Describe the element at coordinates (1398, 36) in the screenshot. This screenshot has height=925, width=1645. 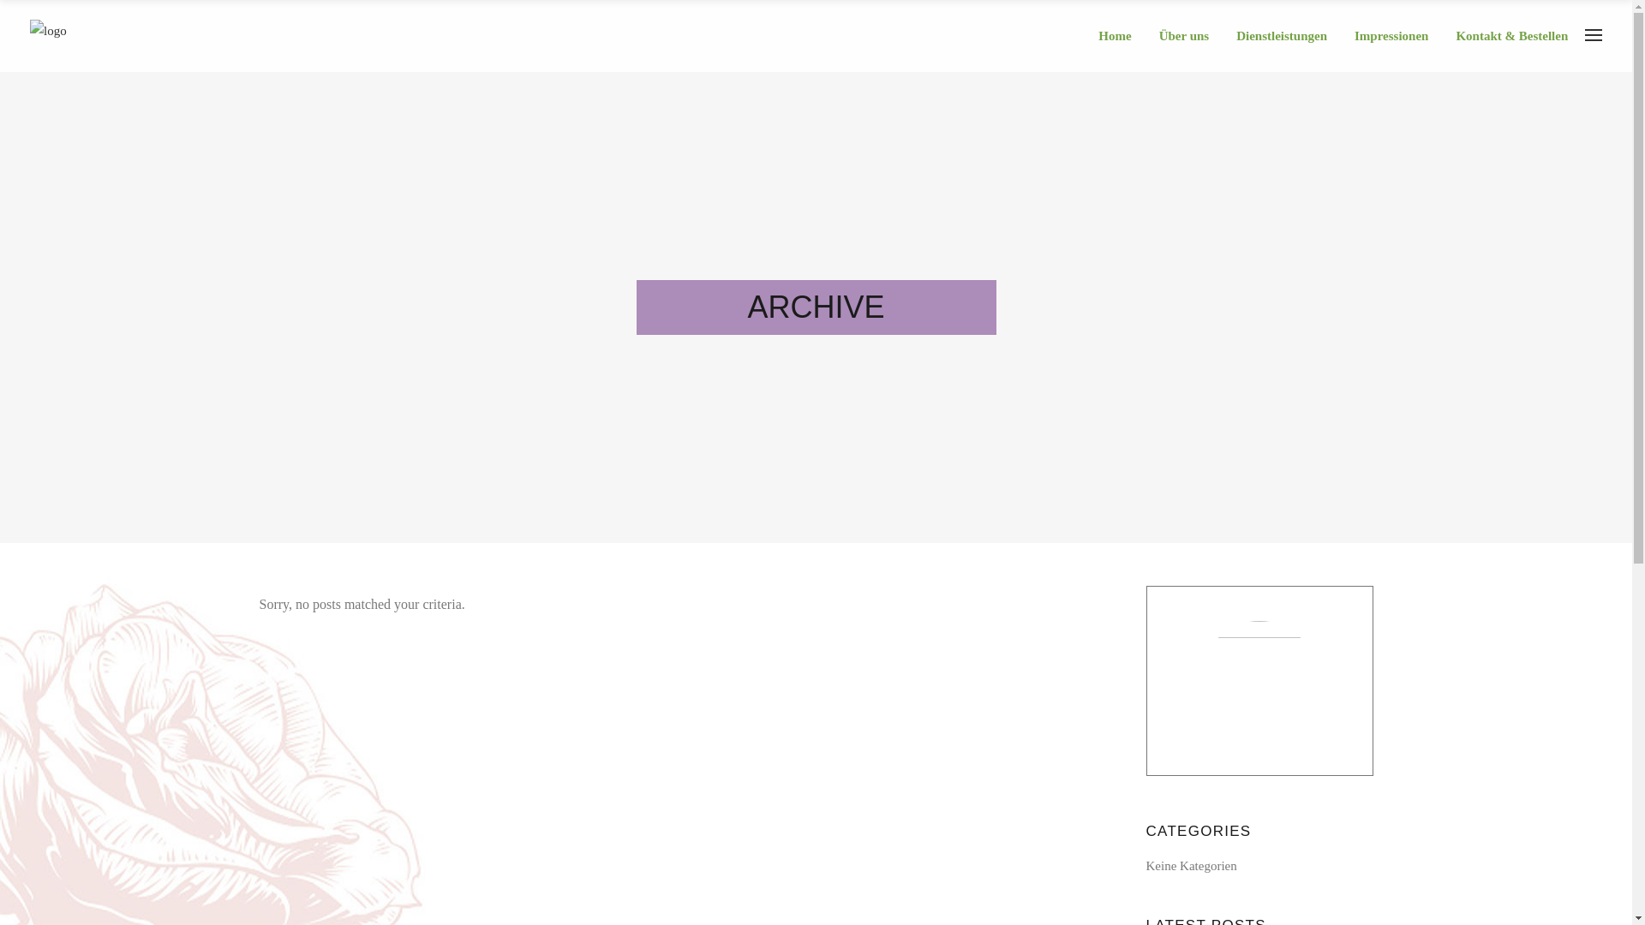
I see `Impressionen` at that location.